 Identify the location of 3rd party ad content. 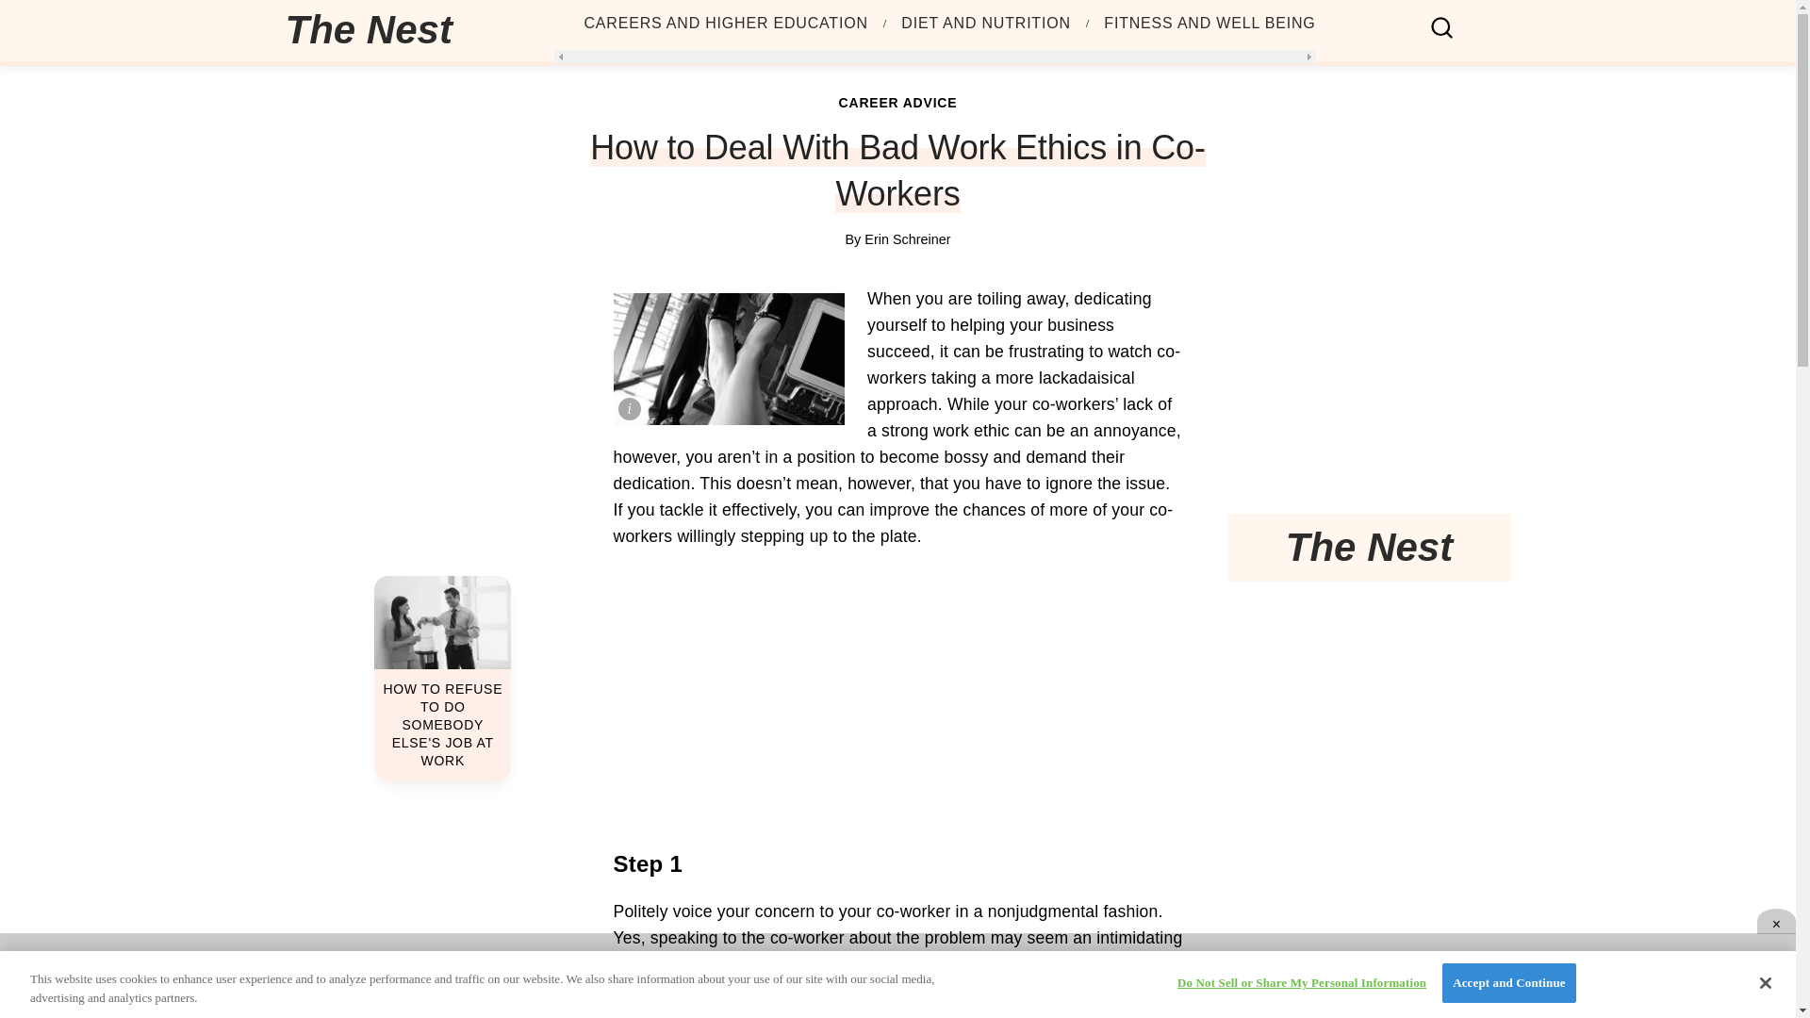
(897, 698).